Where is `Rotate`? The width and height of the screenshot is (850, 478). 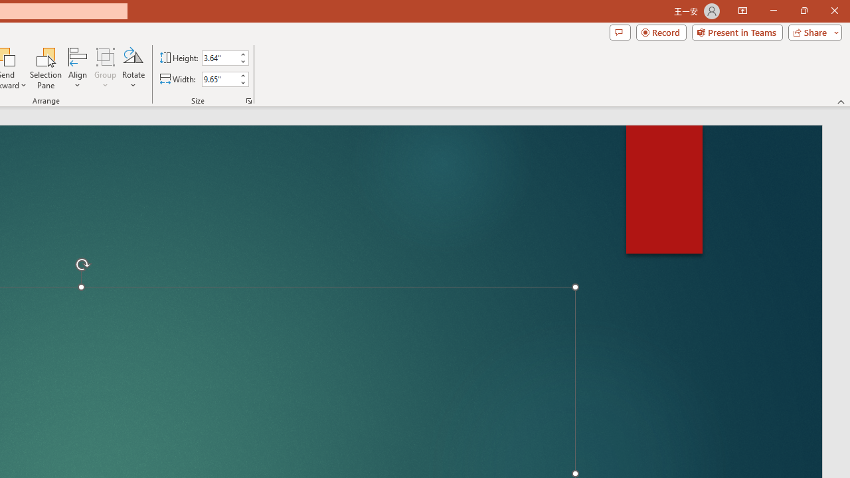 Rotate is located at coordinates (133, 68).